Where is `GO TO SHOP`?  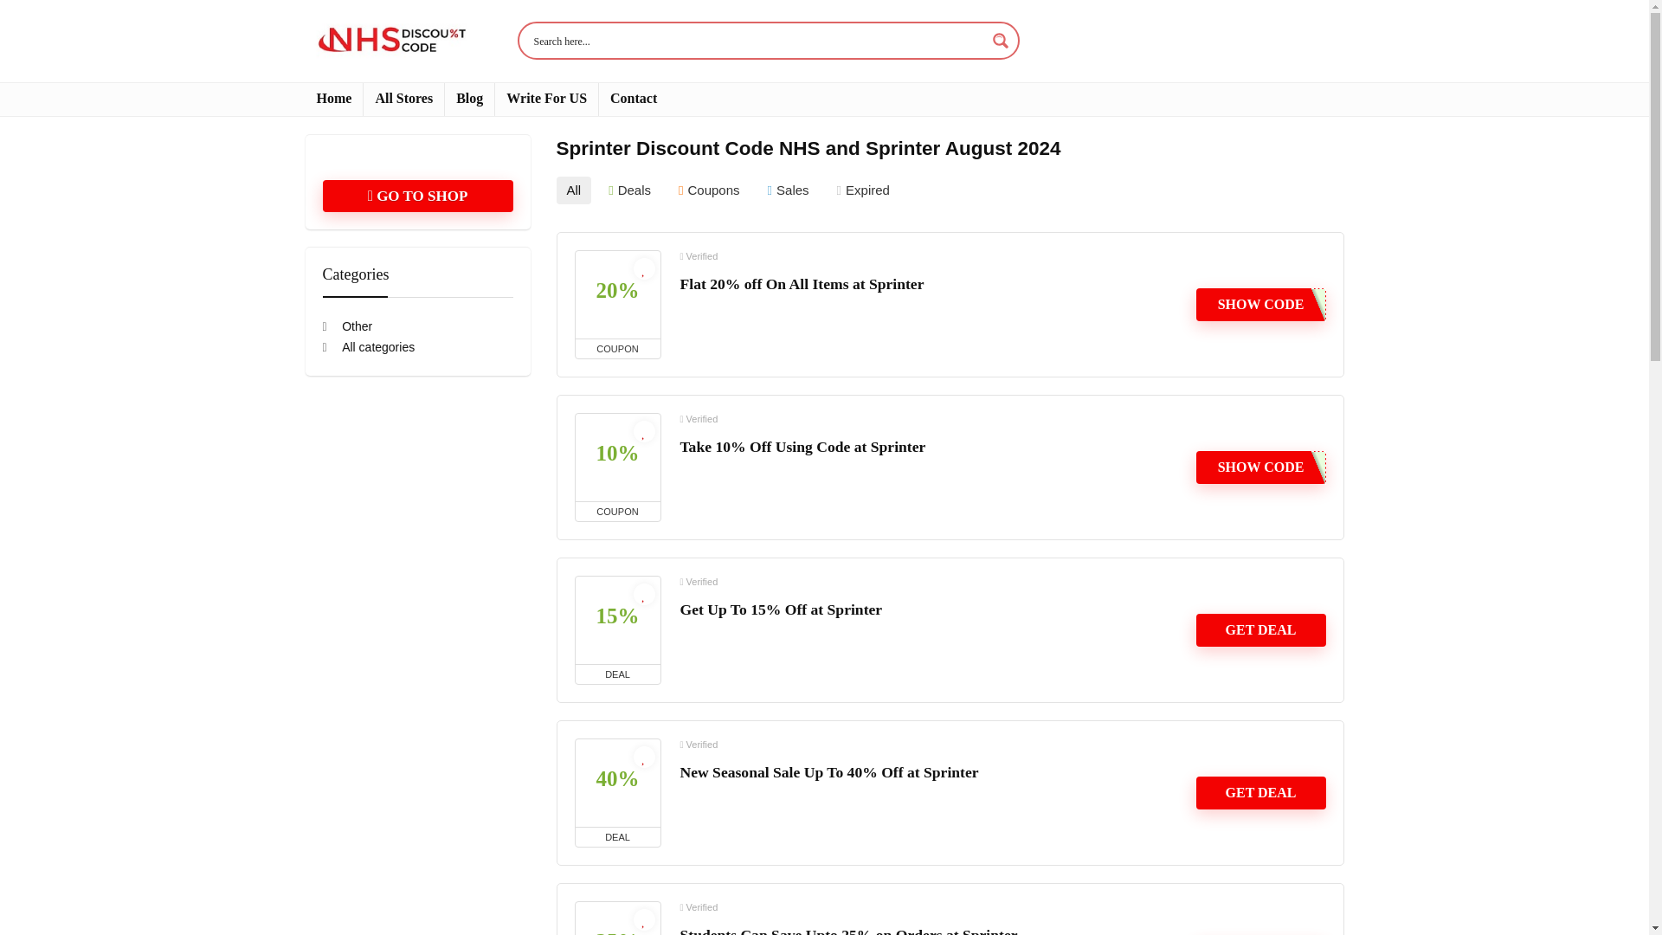
GO TO SHOP is located at coordinates (417, 196).